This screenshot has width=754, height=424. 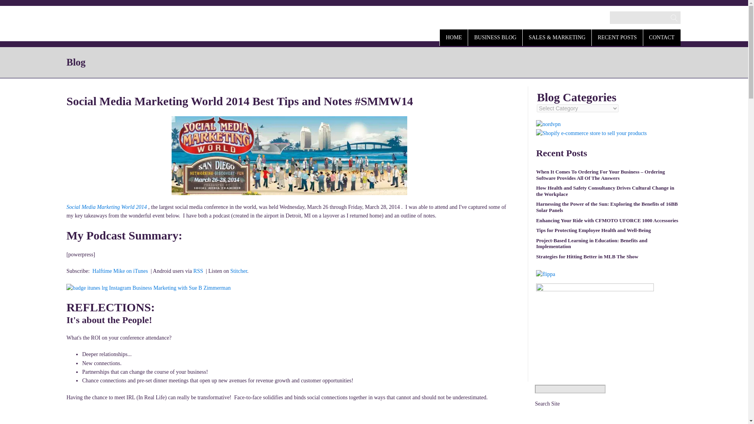 What do you see at coordinates (495, 37) in the screenshot?
I see `BUSINESS BLOG` at bounding box center [495, 37].